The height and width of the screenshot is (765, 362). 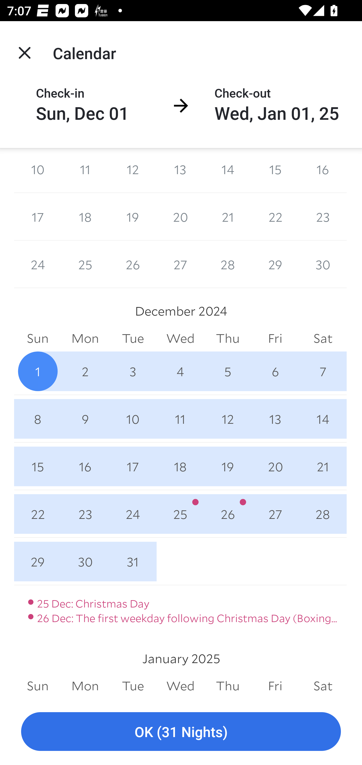 What do you see at coordinates (228, 371) in the screenshot?
I see `5 5 December 2024` at bounding box center [228, 371].